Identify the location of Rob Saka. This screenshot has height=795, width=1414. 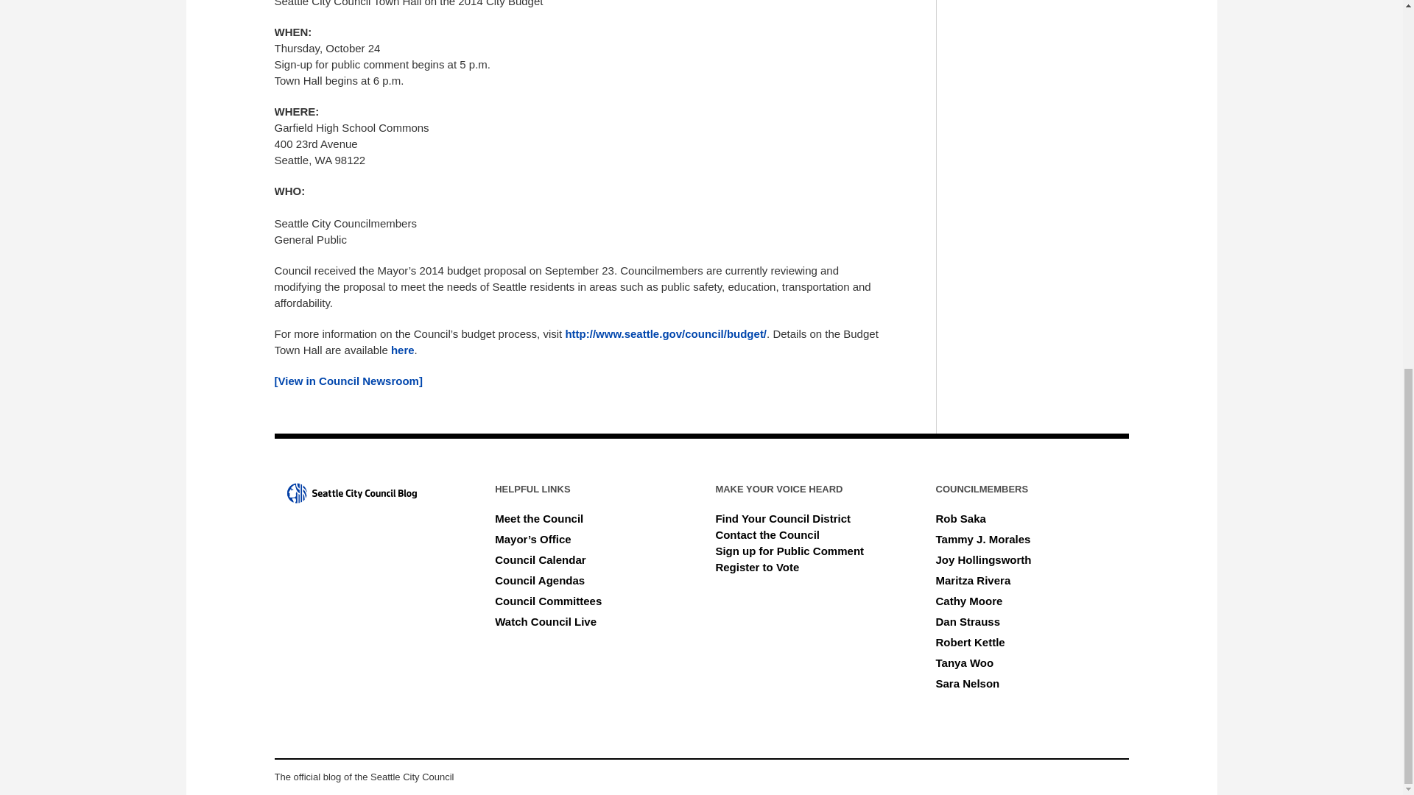
(960, 518).